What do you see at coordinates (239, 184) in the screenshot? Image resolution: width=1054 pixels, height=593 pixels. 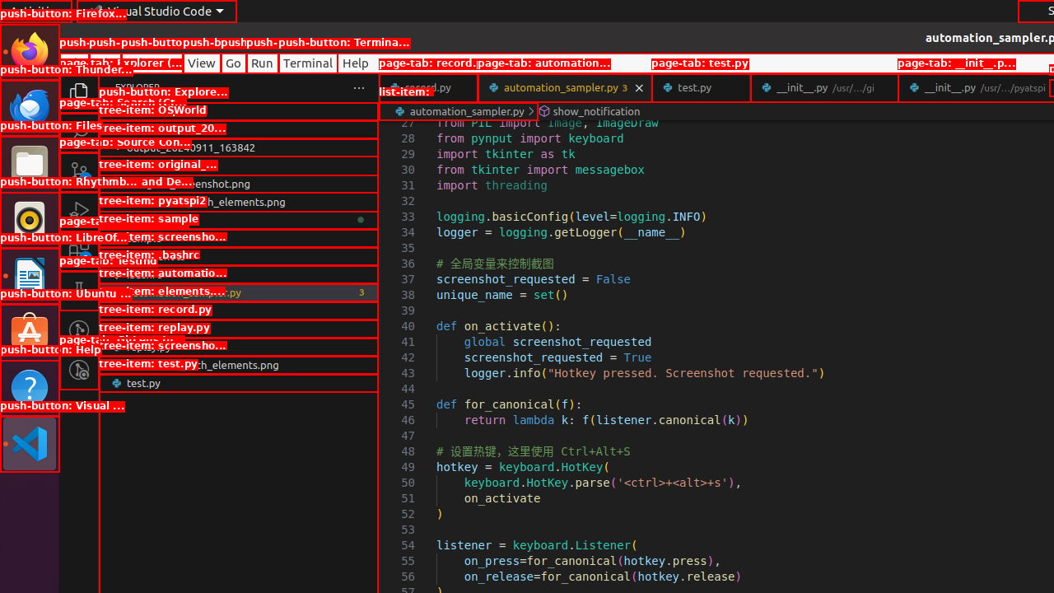 I see `original_screenshot.png` at bounding box center [239, 184].